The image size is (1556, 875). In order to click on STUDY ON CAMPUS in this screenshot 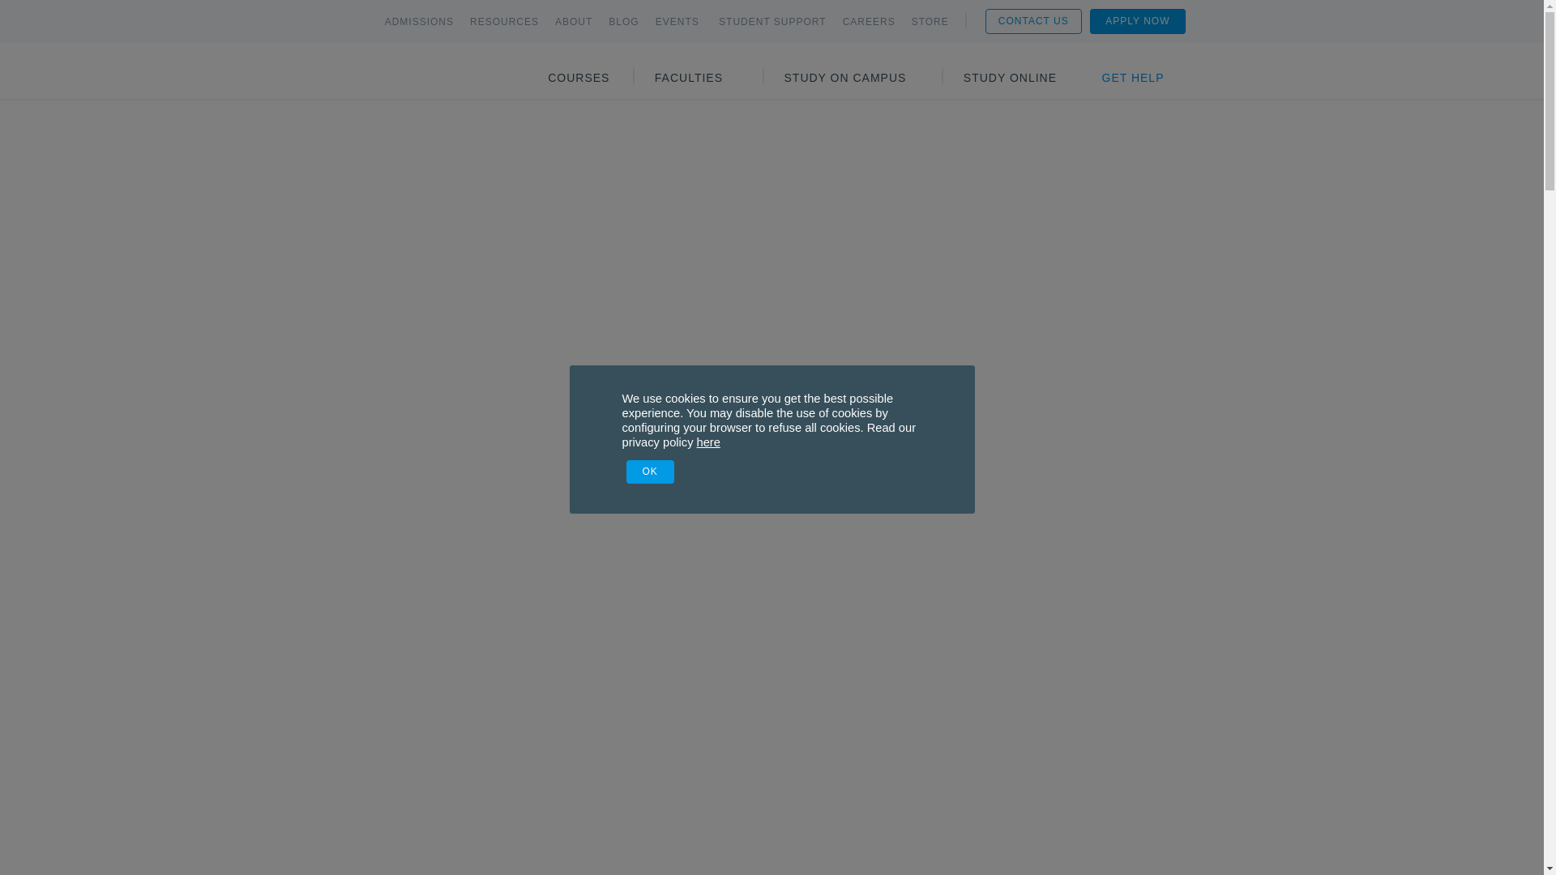, I will do `click(845, 78)`.